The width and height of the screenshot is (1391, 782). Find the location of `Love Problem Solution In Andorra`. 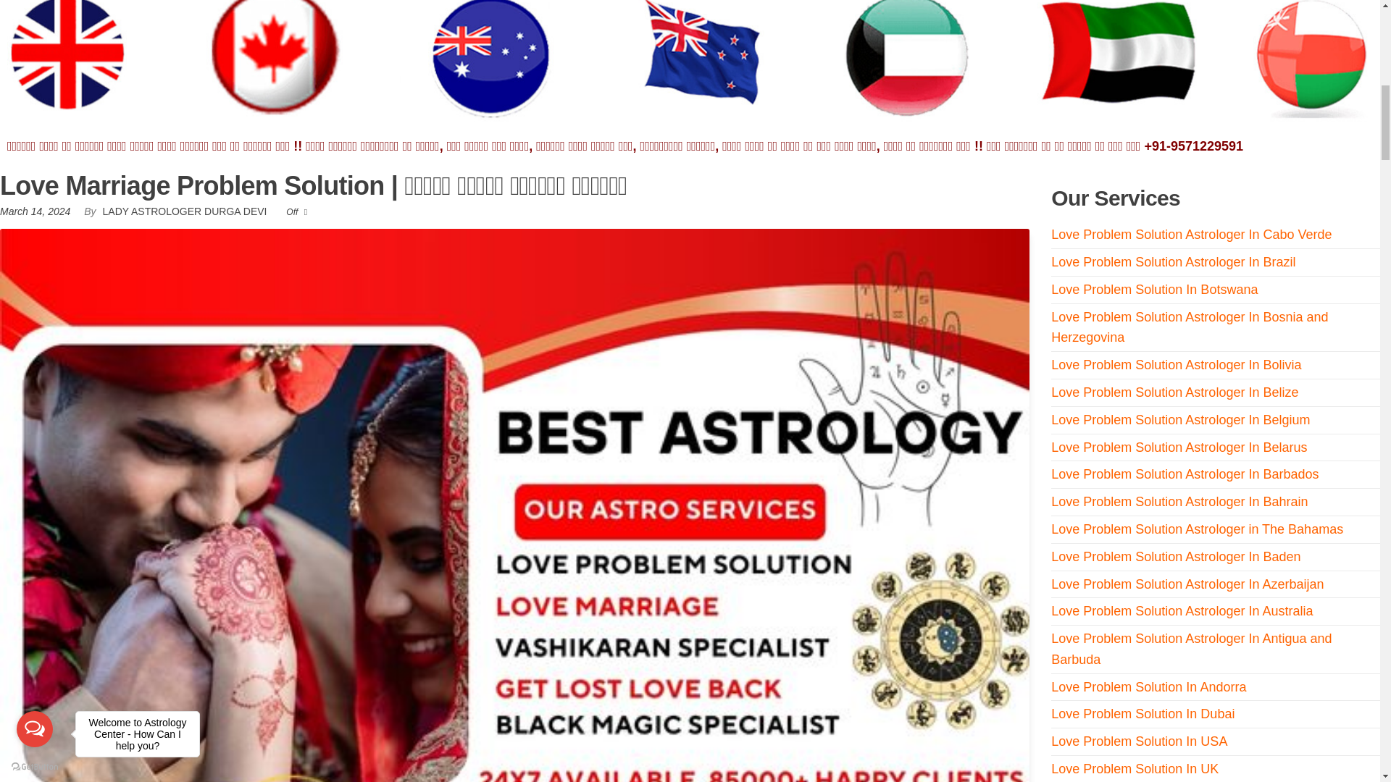

Love Problem Solution In Andorra is located at coordinates (1149, 686).